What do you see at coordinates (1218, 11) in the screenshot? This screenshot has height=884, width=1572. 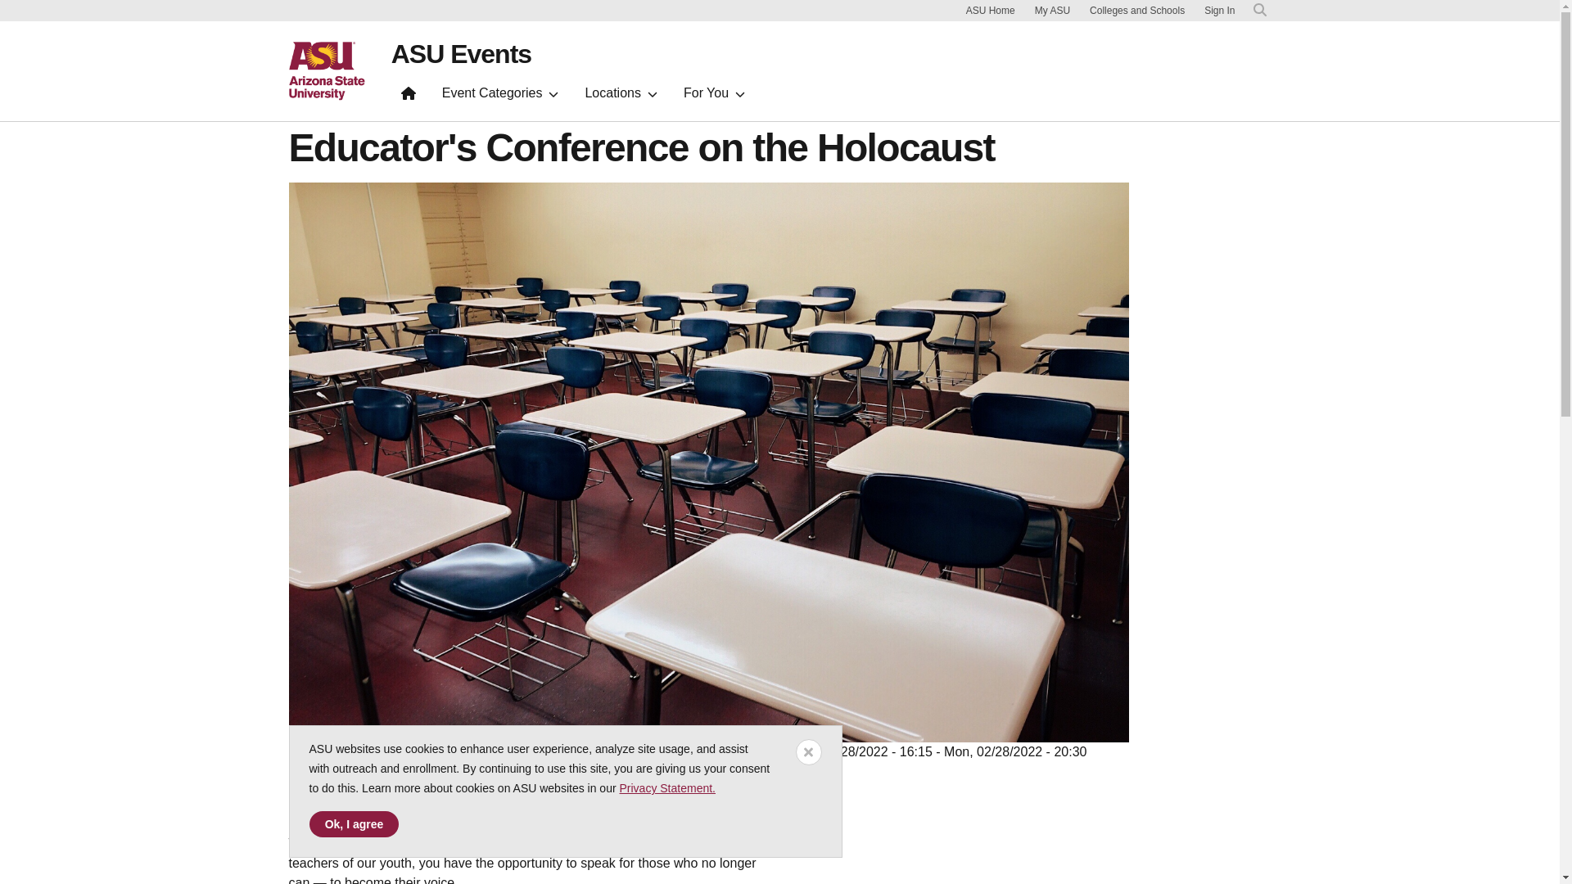 I see `Sign In` at bounding box center [1218, 11].